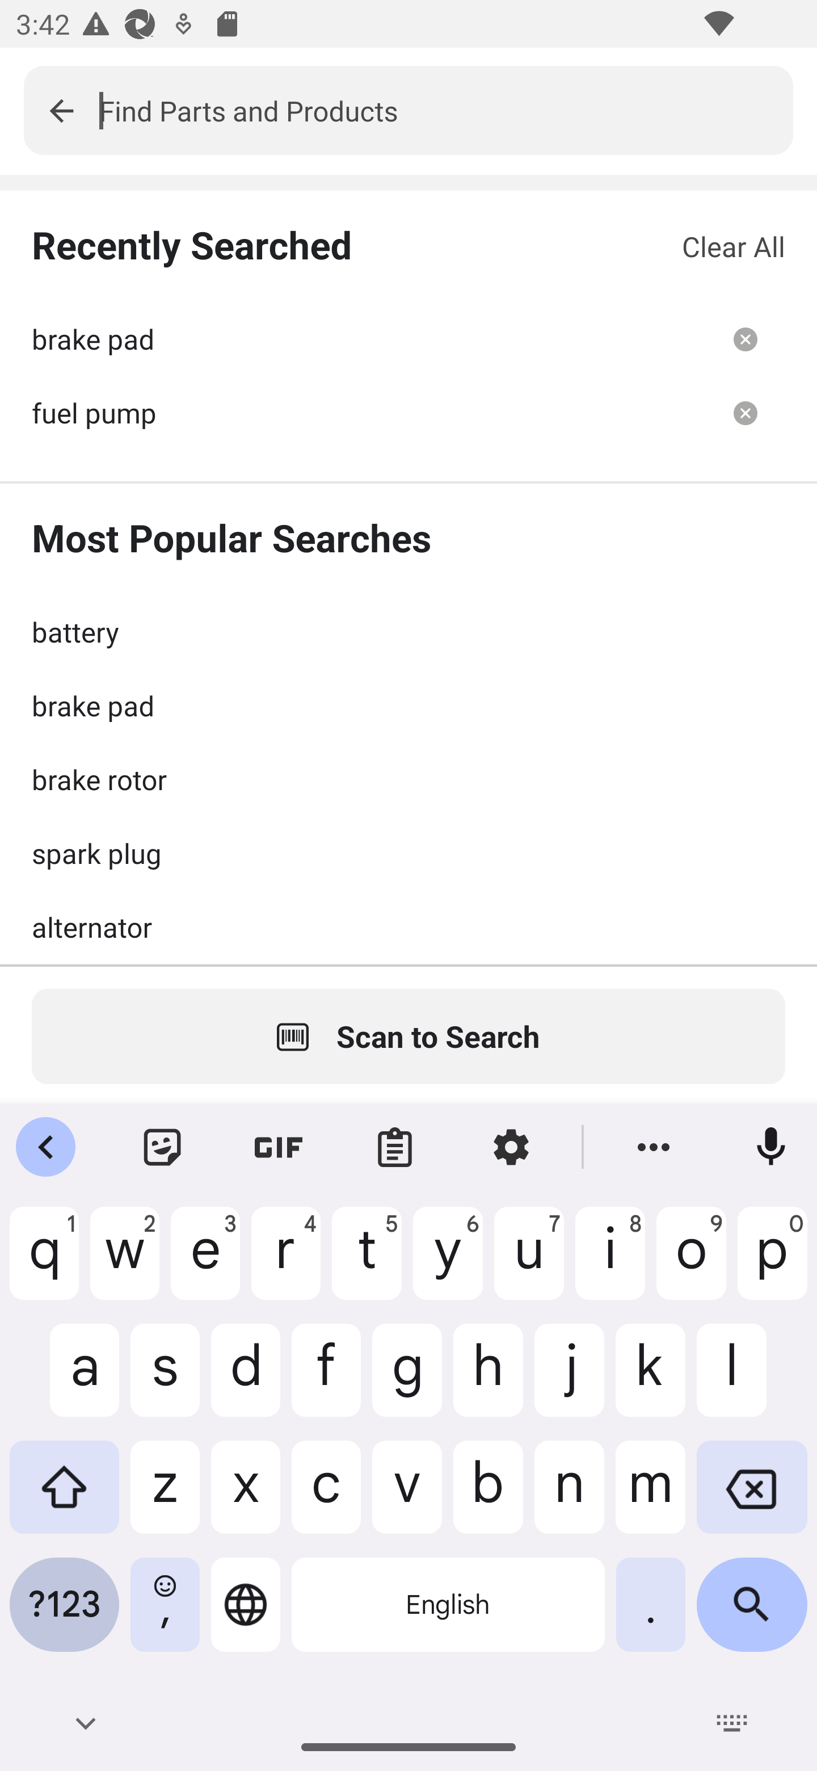  Describe the element at coordinates (446, 110) in the screenshot. I see `Find Parts and Products Text input field` at that location.